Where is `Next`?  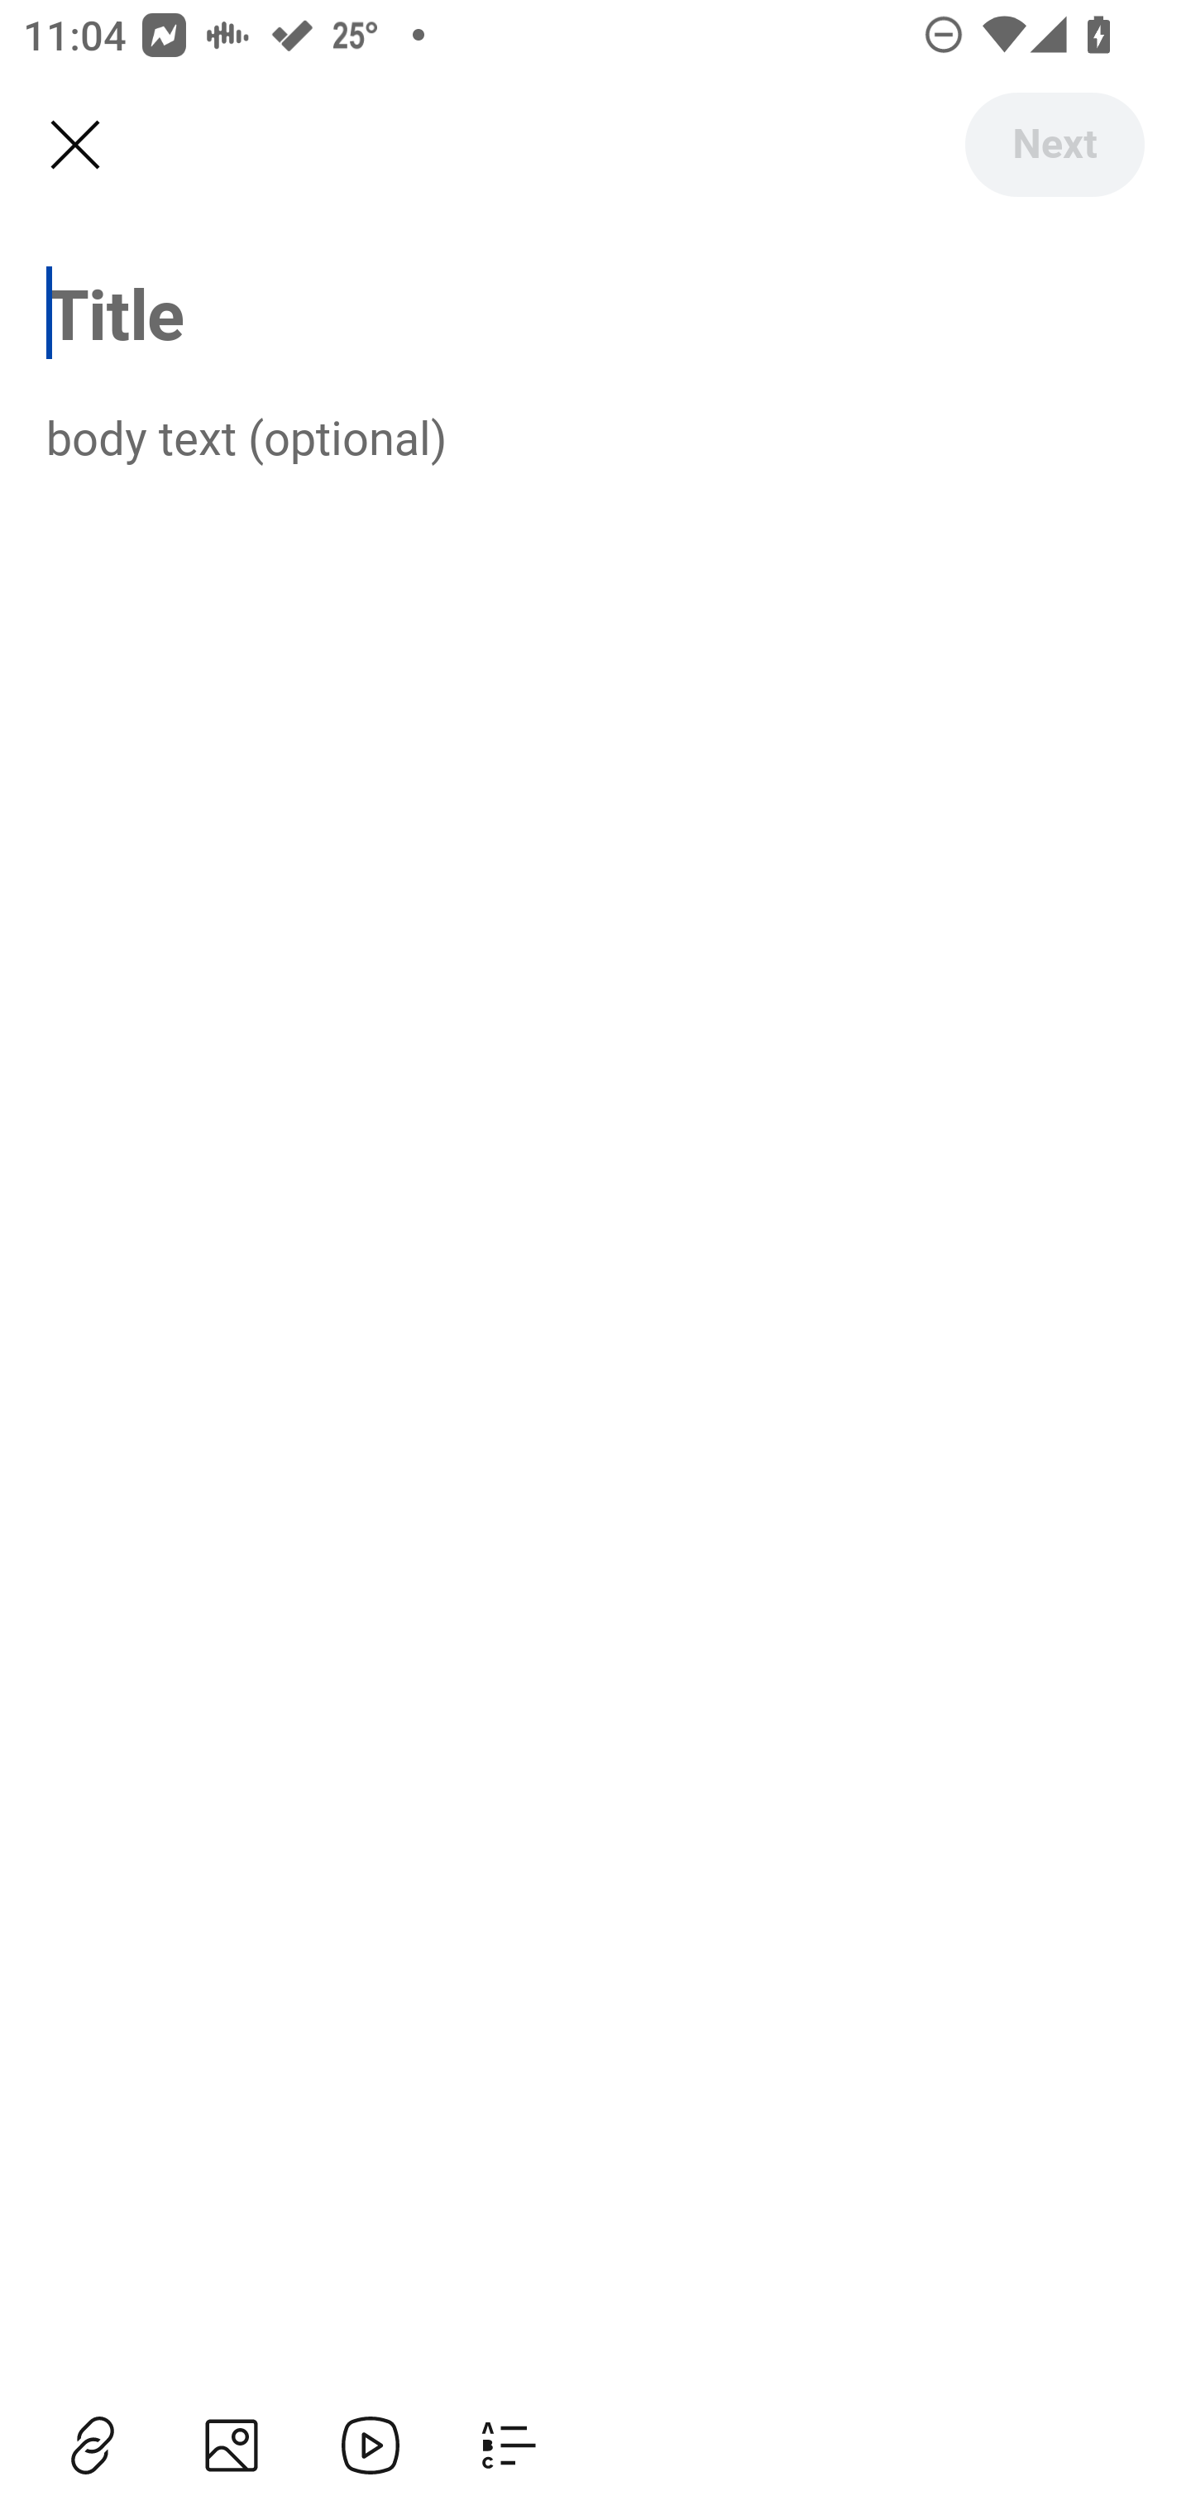 Next is located at coordinates (1054, 144).